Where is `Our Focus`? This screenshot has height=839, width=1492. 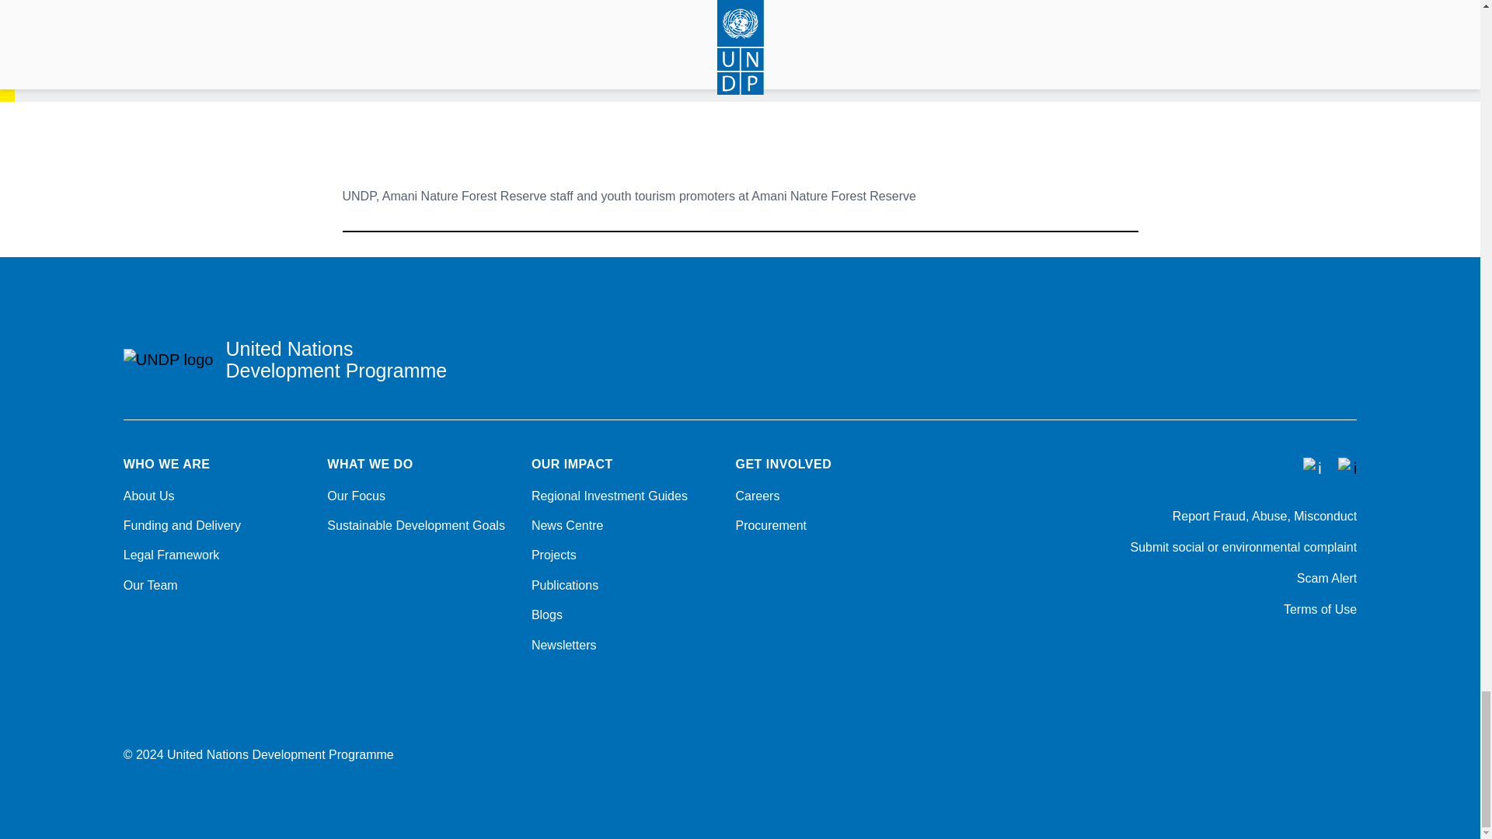
Our Focus is located at coordinates (420, 496).